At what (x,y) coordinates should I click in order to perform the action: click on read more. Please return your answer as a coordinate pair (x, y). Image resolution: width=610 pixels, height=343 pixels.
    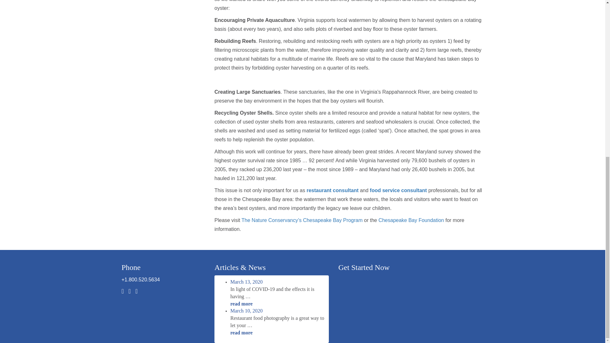
    Looking at the image, I should click on (278, 304).